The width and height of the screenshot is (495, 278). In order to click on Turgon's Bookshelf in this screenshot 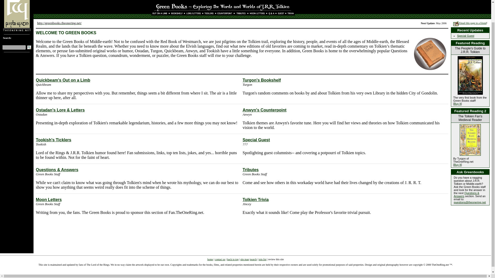, I will do `click(261, 80)`.